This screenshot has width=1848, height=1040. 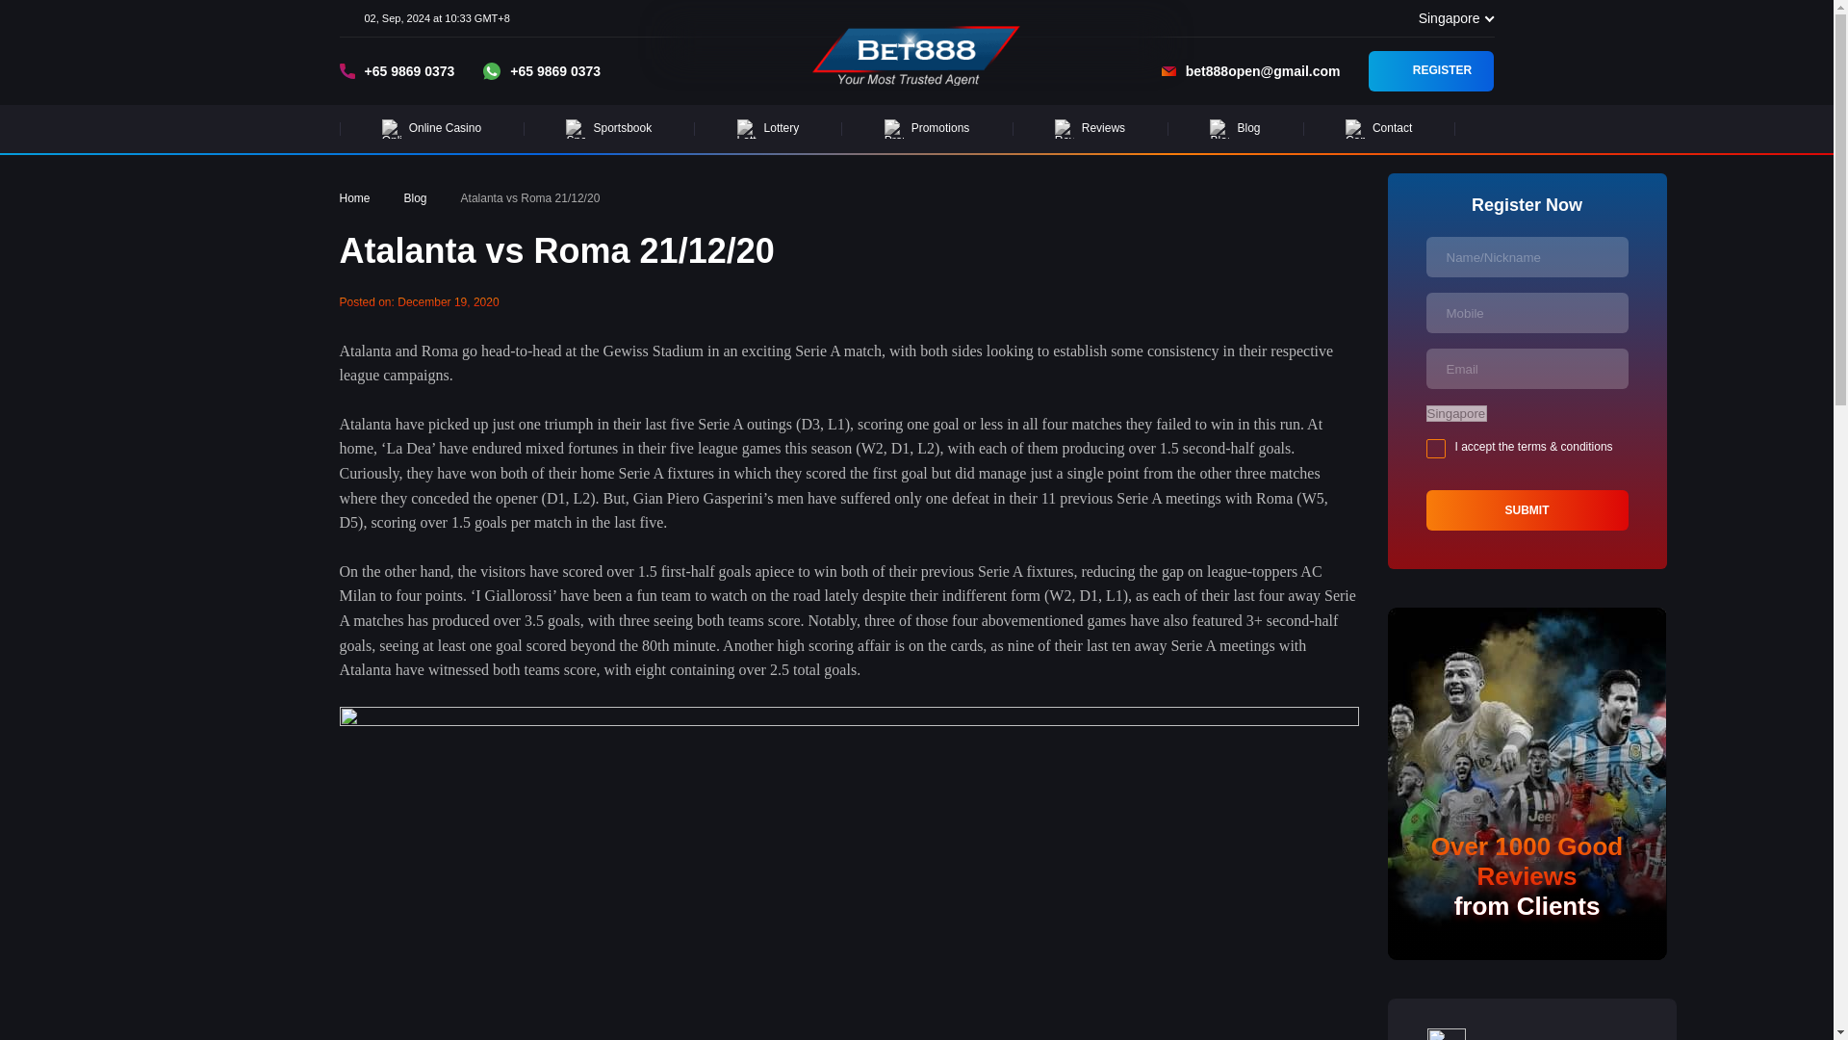 I want to click on Blog, so click(x=416, y=198).